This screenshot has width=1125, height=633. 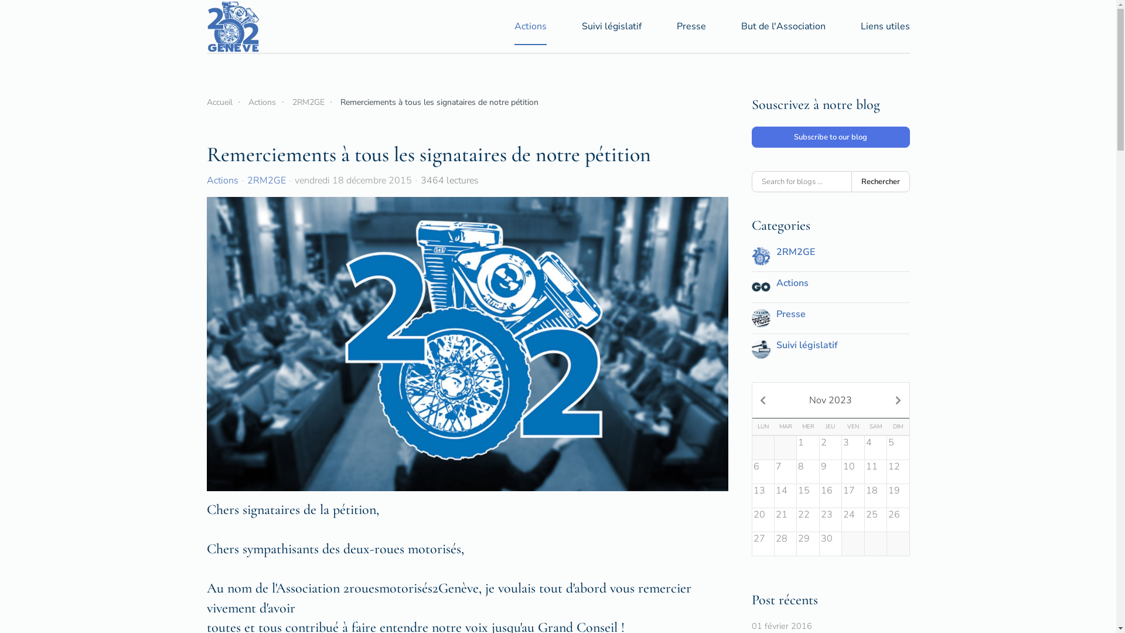 I want to click on 21, so click(x=785, y=520).